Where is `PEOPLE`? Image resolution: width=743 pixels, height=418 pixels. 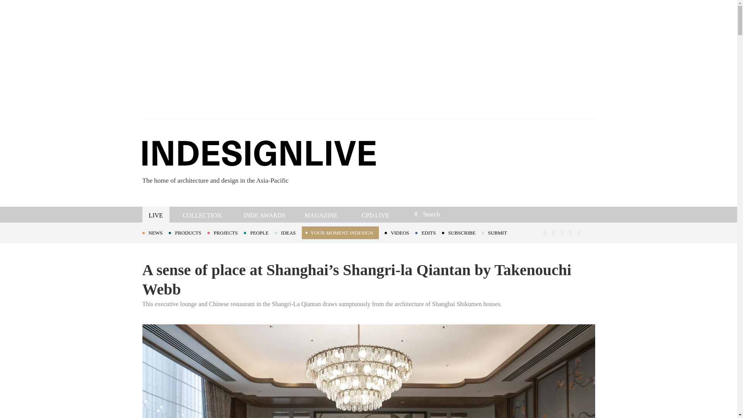 PEOPLE is located at coordinates (259, 232).